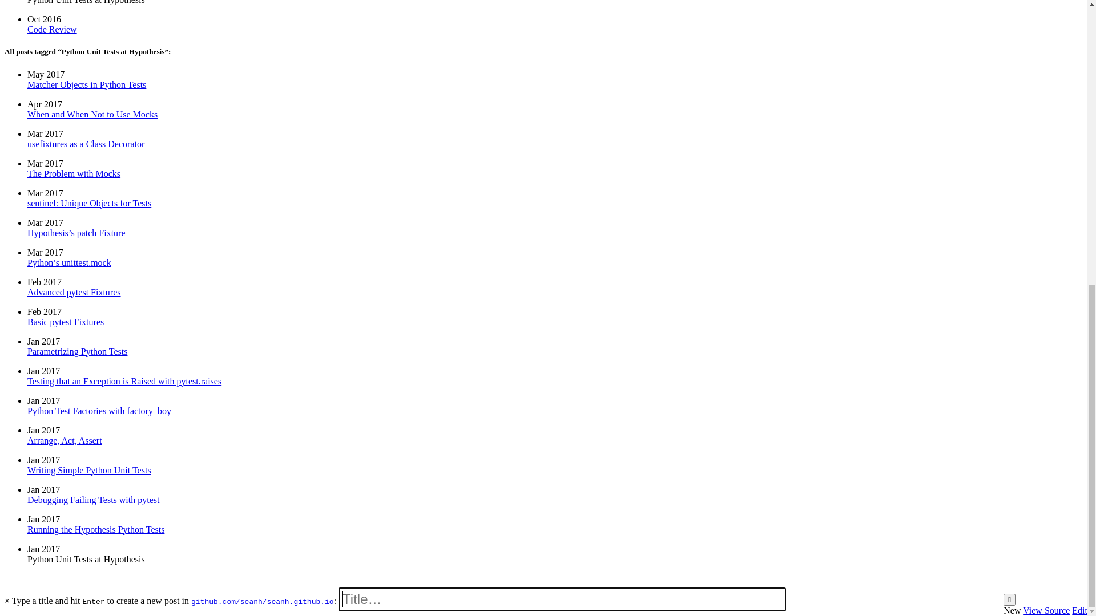  What do you see at coordinates (96, 82) in the screenshot?
I see `Running the Hypothesis Python Tests` at bounding box center [96, 82].